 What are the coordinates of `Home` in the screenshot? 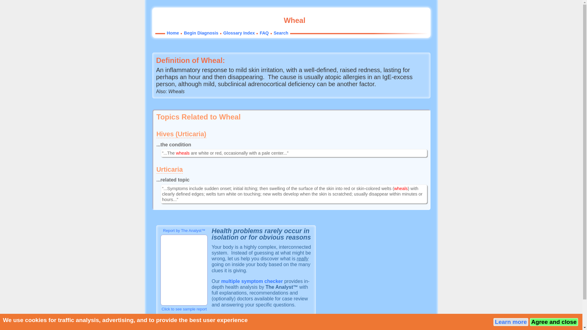 It's located at (173, 33).